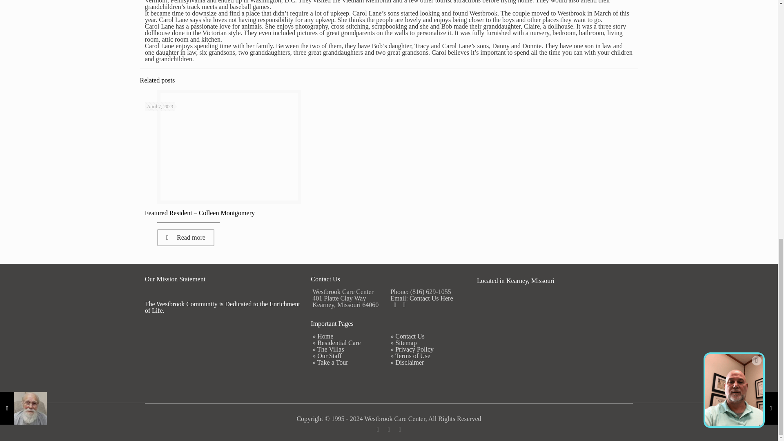  Describe the element at coordinates (404, 305) in the screenshot. I see `Twitter` at that location.